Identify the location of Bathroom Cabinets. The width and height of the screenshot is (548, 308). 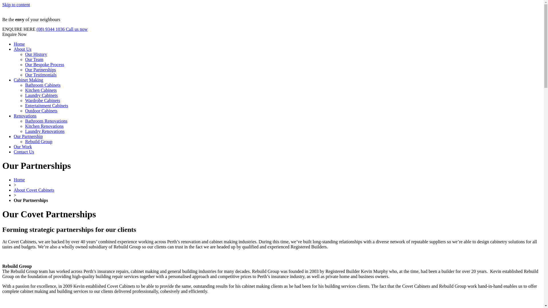
(43, 85).